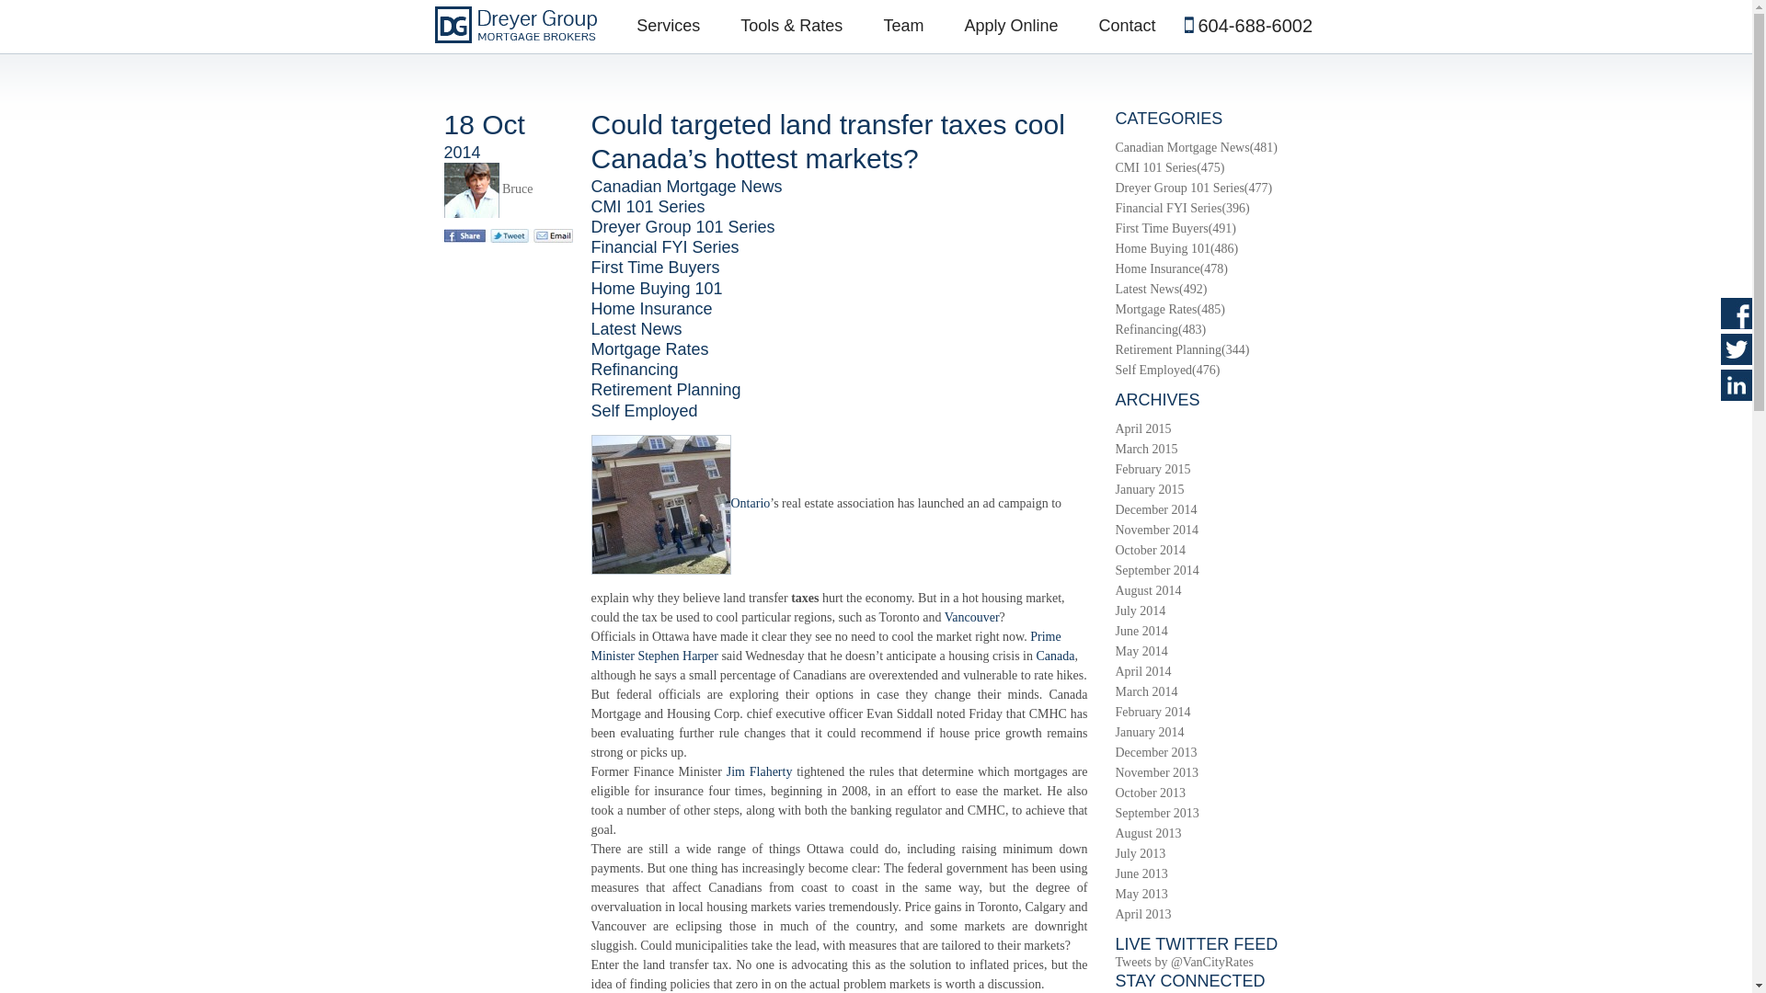 This screenshot has width=1766, height=993. Describe the element at coordinates (656, 289) in the screenshot. I see `Home Buying 101` at that location.